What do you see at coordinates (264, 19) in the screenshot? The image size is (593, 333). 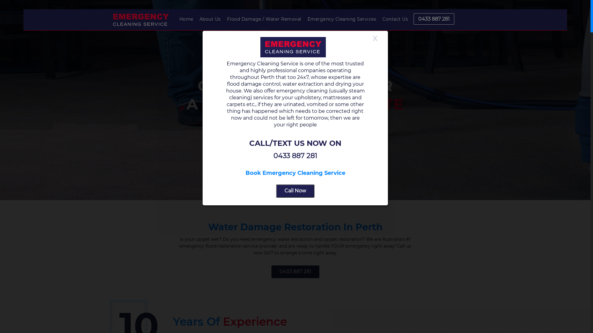 I see `Flood Damage / Water Removal` at bounding box center [264, 19].